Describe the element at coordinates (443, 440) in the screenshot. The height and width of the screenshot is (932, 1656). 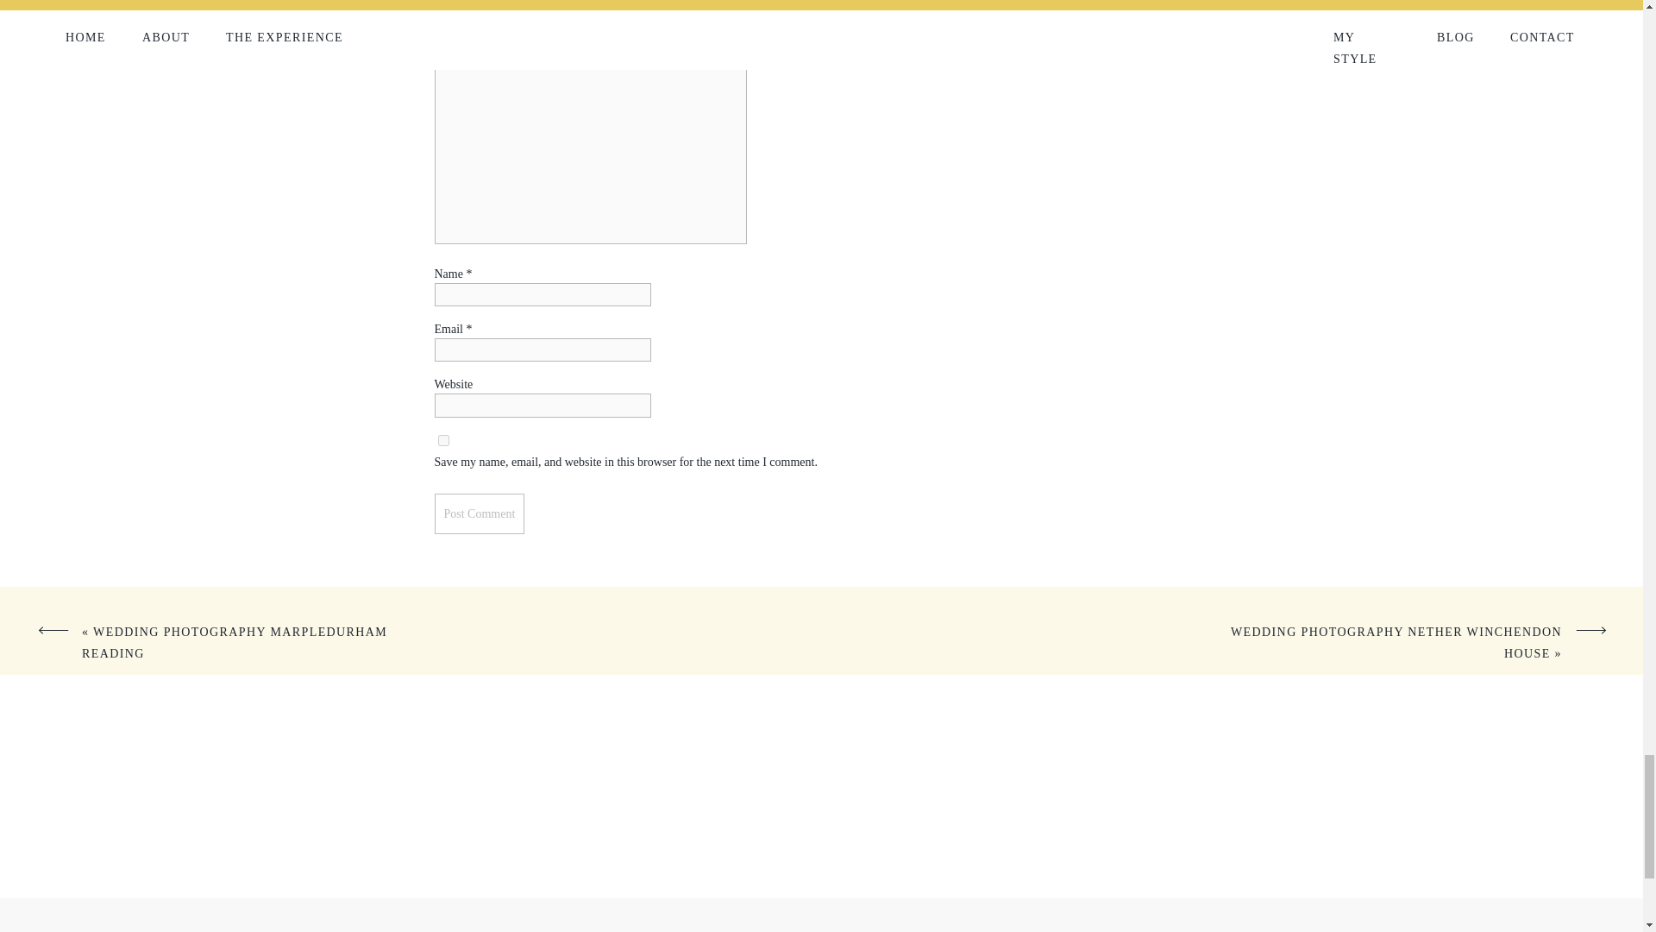
I see `yes` at that location.